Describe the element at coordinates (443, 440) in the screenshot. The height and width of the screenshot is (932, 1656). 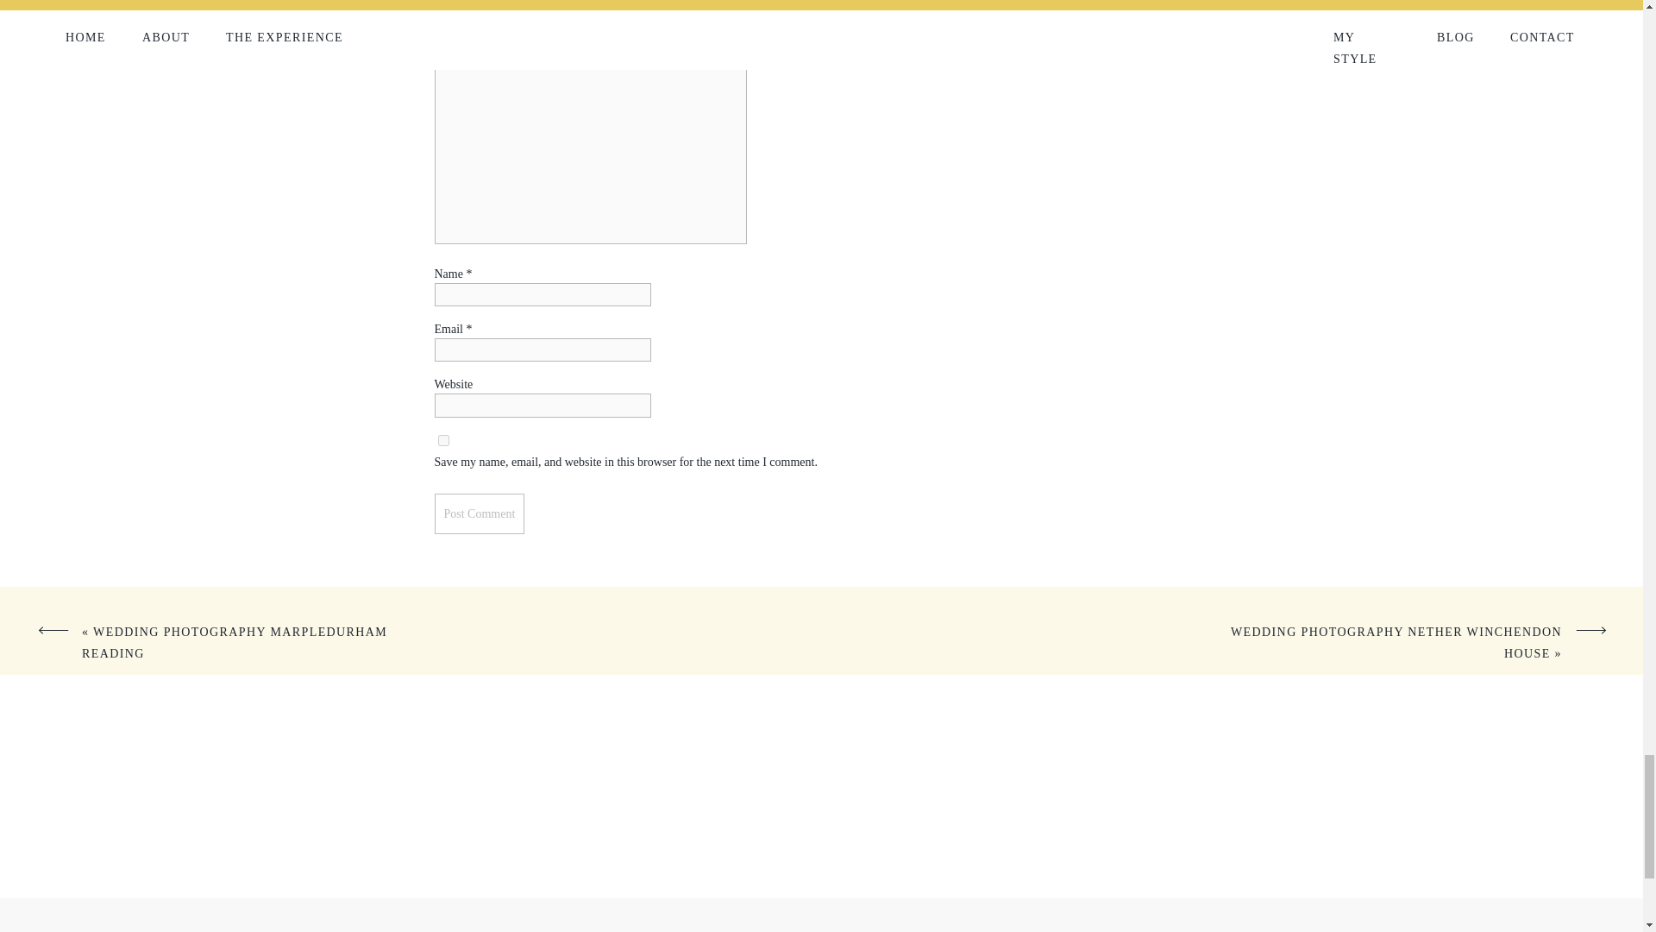
I see `yes` at that location.